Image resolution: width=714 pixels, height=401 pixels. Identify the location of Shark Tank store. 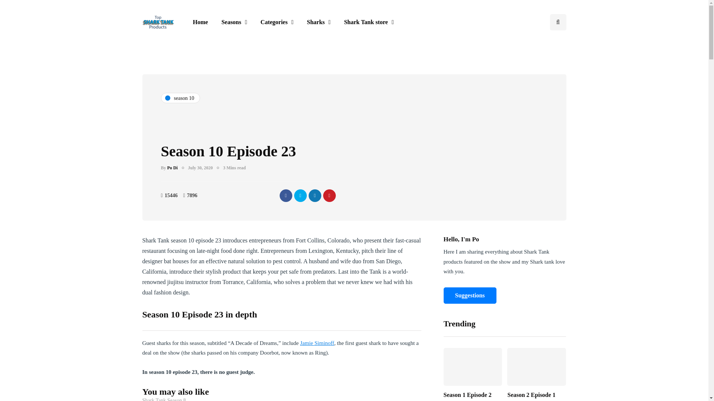
(369, 22).